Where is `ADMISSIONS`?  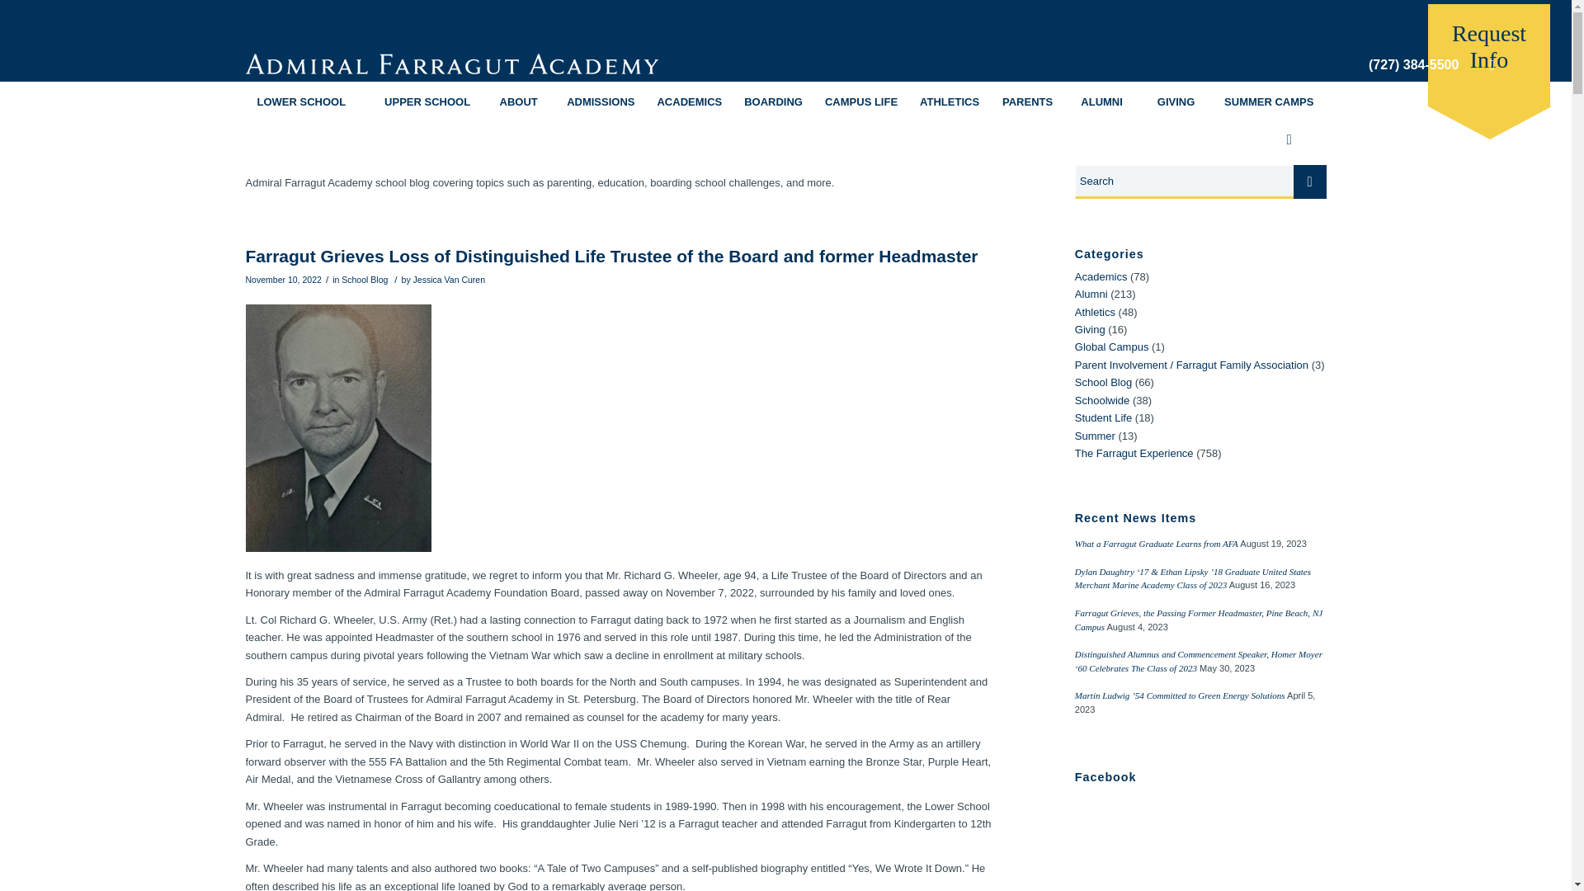 ADMISSIONS is located at coordinates (600, 101).